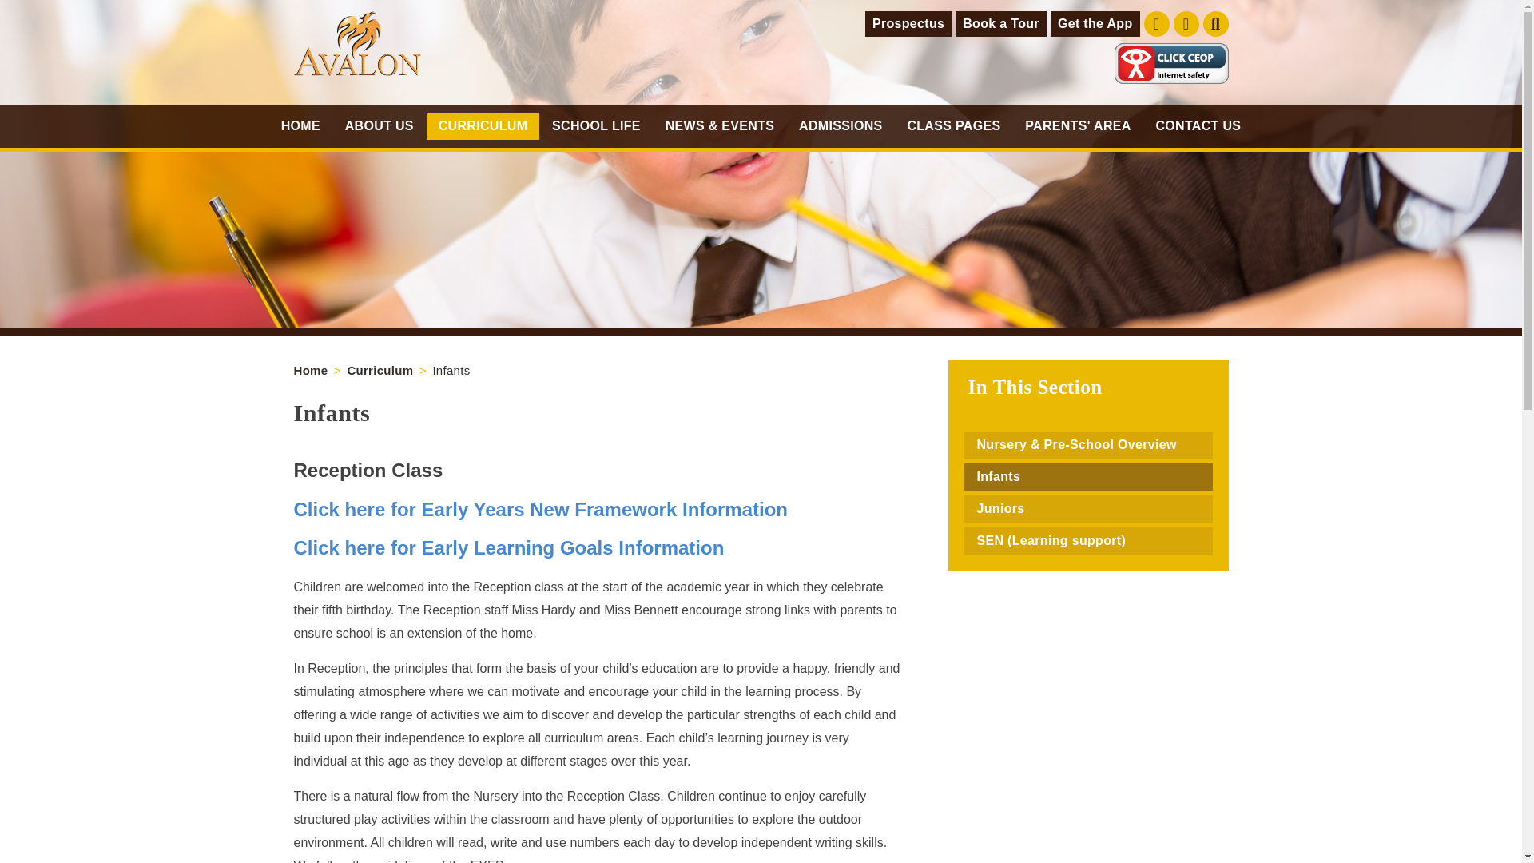 The height and width of the screenshot is (863, 1534). Describe the element at coordinates (597, 126) in the screenshot. I see `SCHOOL LIFE` at that location.